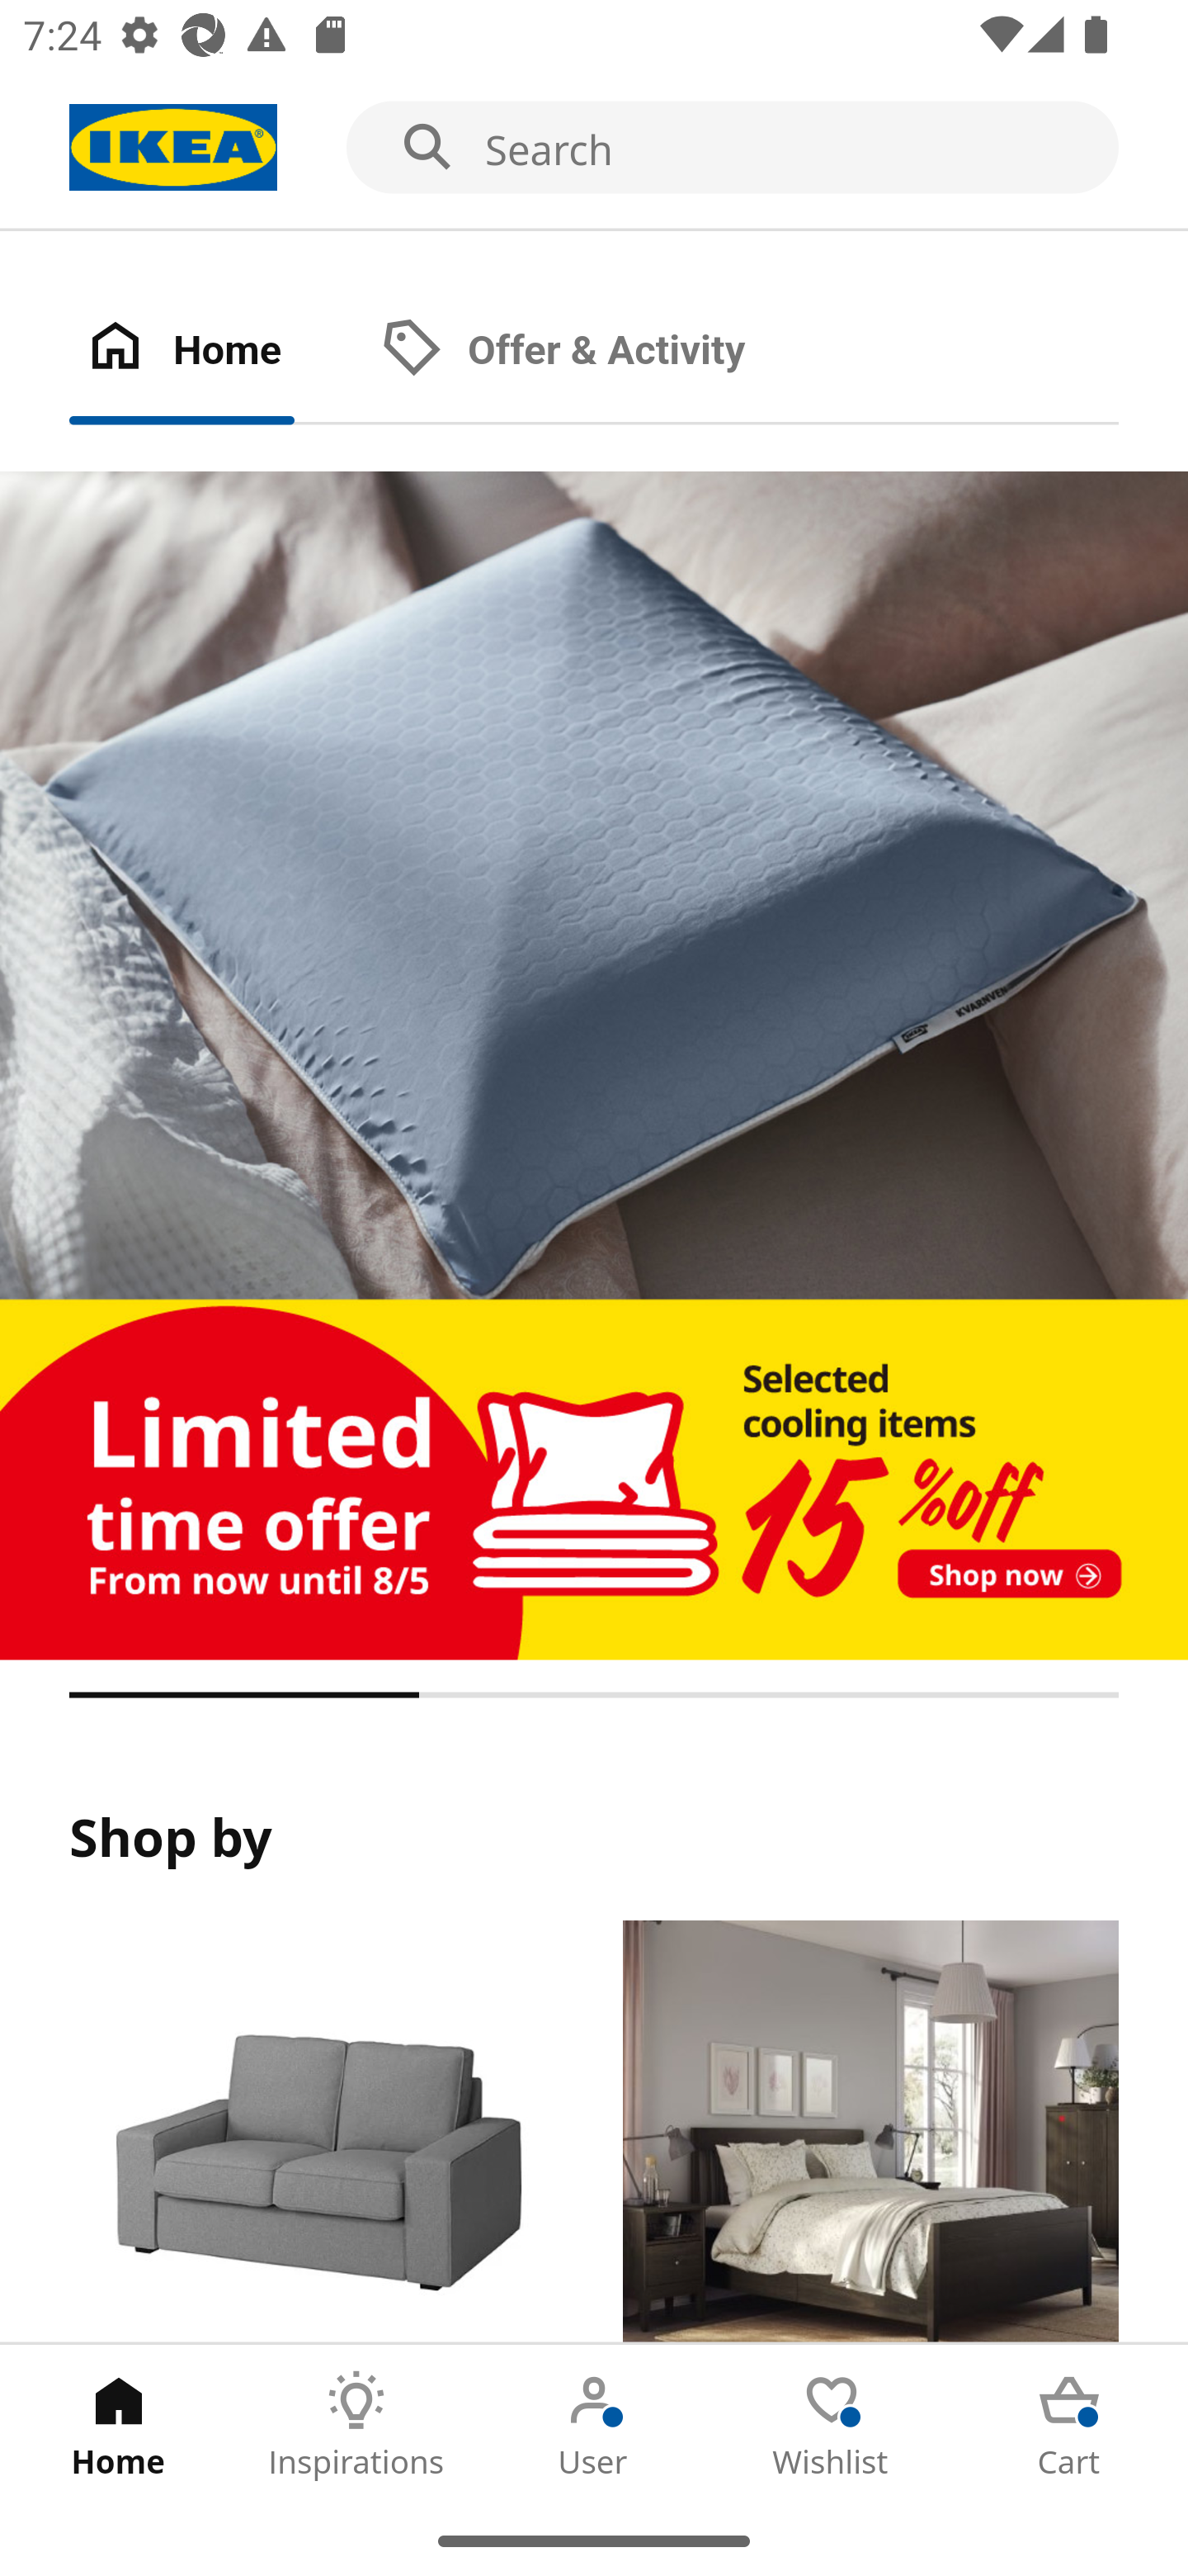  What do you see at coordinates (594, 2425) in the screenshot?
I see `User
Tab 3 of 5` at bounding box center [594, 2425].